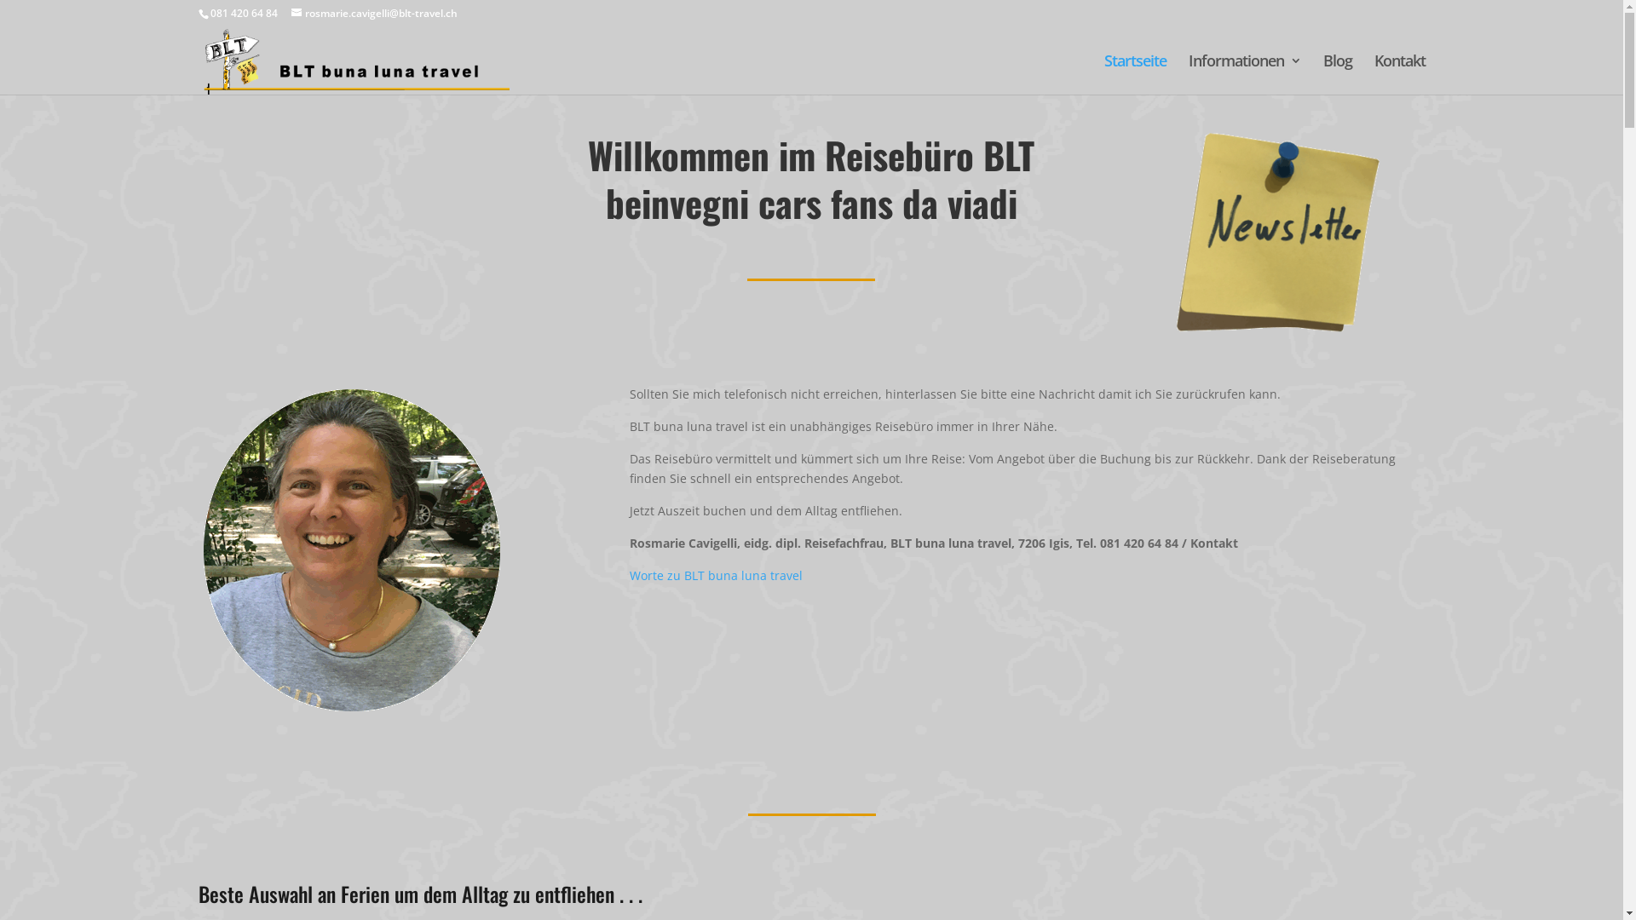 The image size is (1636, 920). What do you see at coordinates (1337, 75) in the screenshot?
I see `Blog` at bounding box center [1337, 75].